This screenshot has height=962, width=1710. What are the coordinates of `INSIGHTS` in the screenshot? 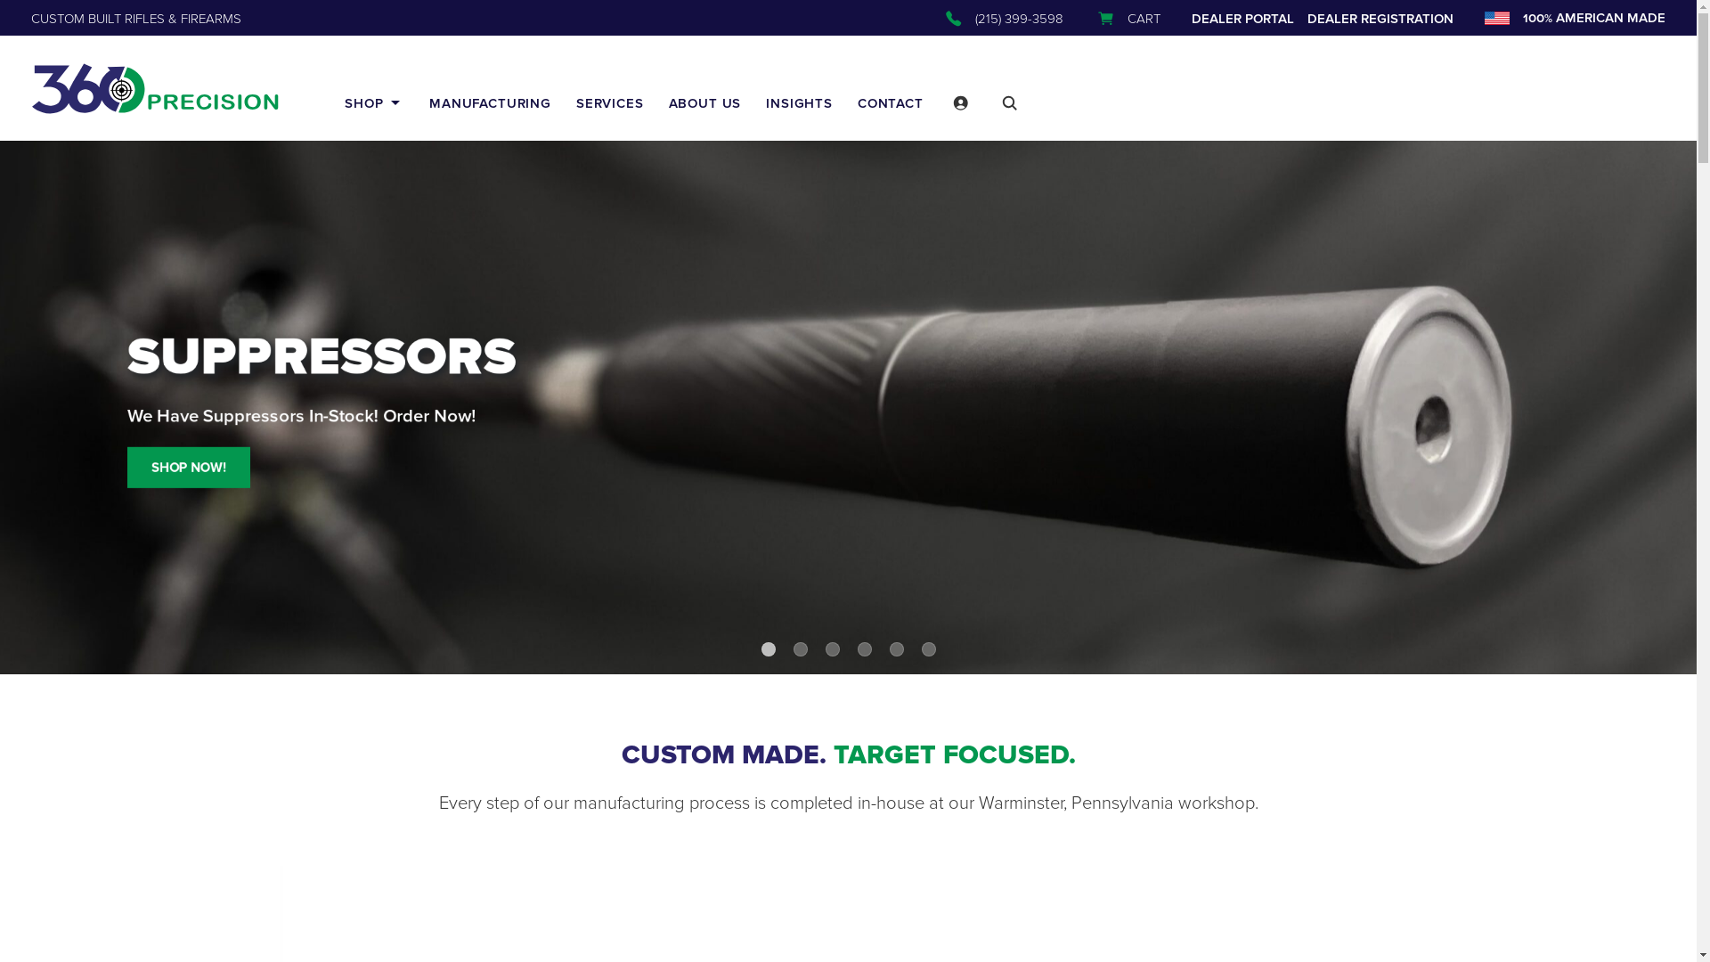 It's located at (800, 103).